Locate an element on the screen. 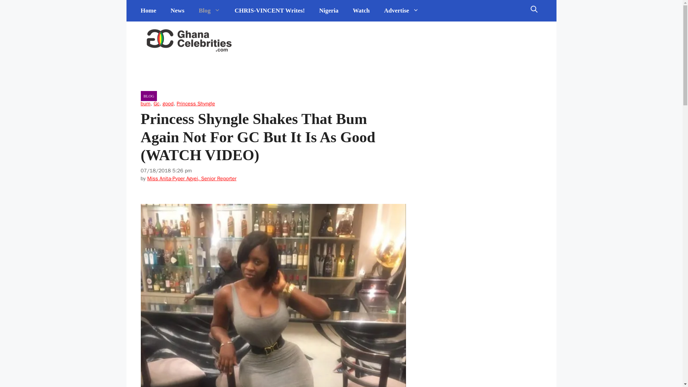  Blog is located at coordinates (210, 11).